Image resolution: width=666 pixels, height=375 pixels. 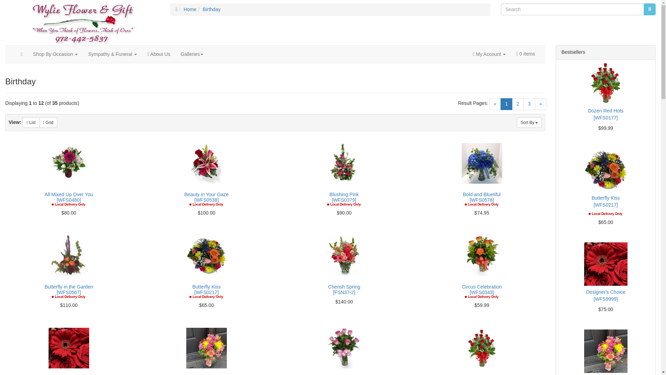 I want to click on Florist Garland, so click(x=83, y=22).